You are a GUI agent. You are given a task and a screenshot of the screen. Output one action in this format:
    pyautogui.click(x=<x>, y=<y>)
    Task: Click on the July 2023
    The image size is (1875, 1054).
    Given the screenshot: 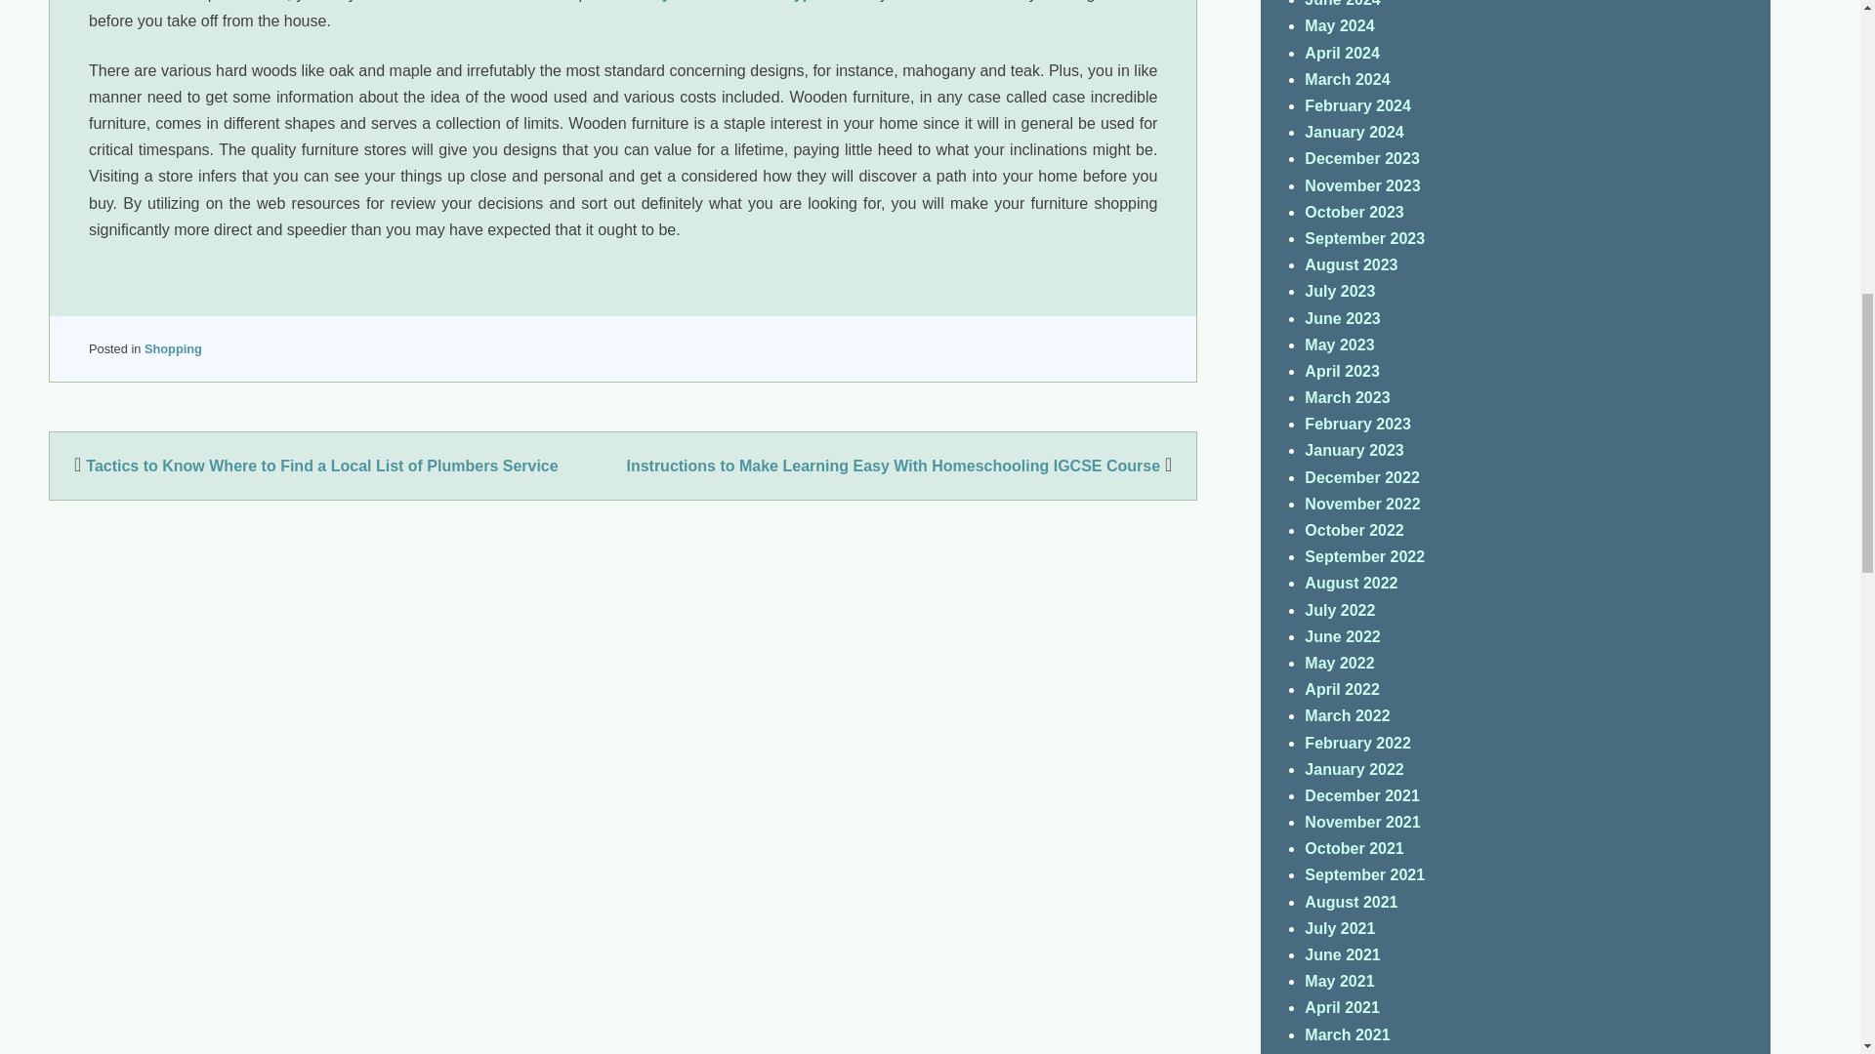 What is the action you would take?
    pyautogui.click(x=1340, y=291)
    